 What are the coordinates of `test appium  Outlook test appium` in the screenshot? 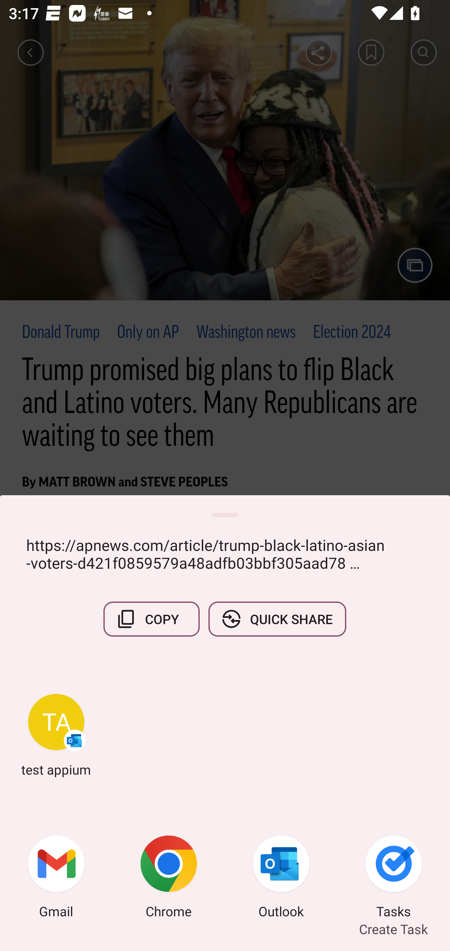 It's located at (56, 735).